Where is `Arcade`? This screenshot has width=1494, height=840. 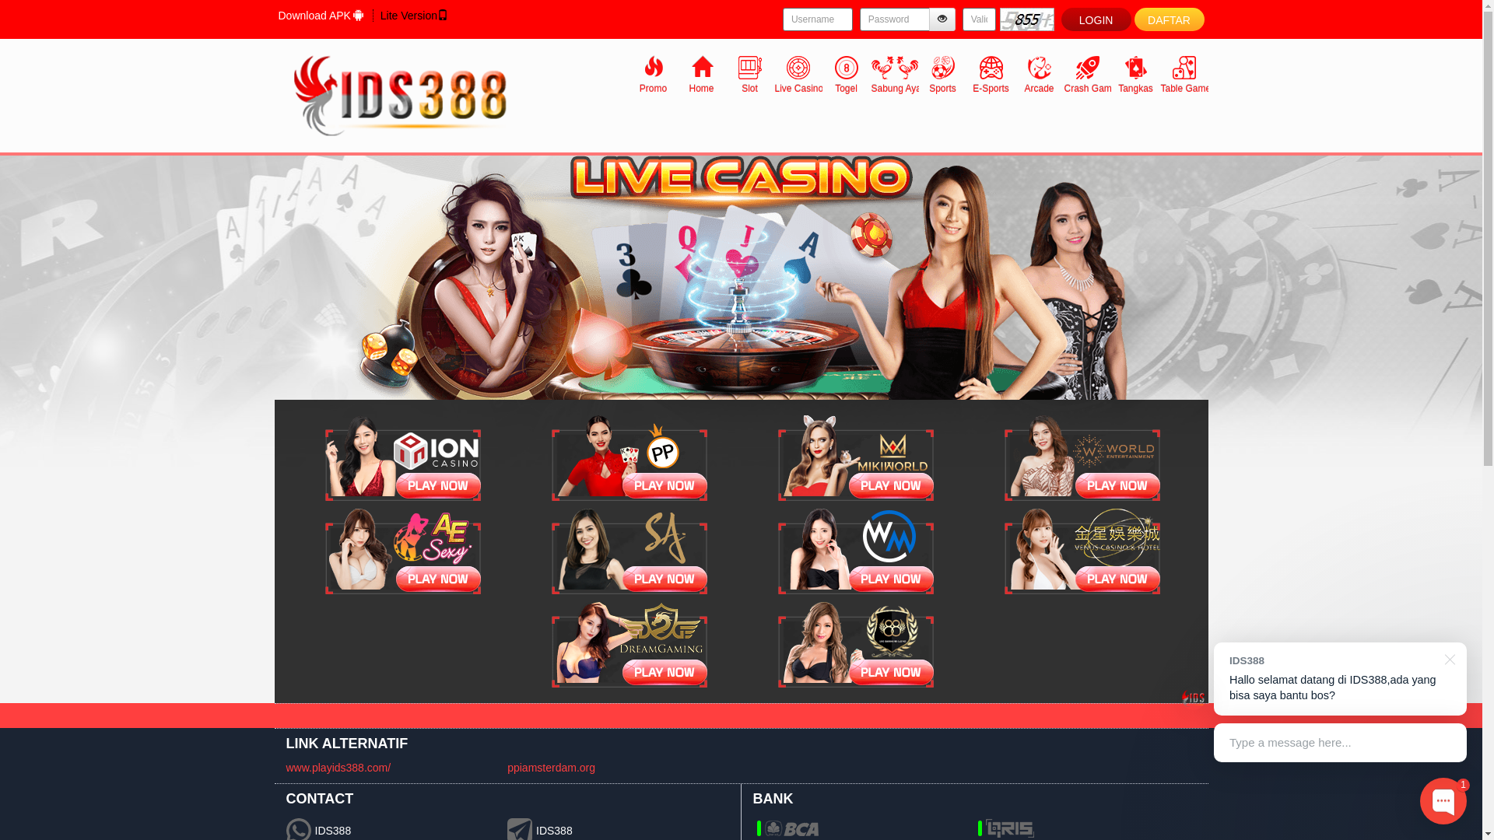 Arcade is located at coordinates (1039, 74).